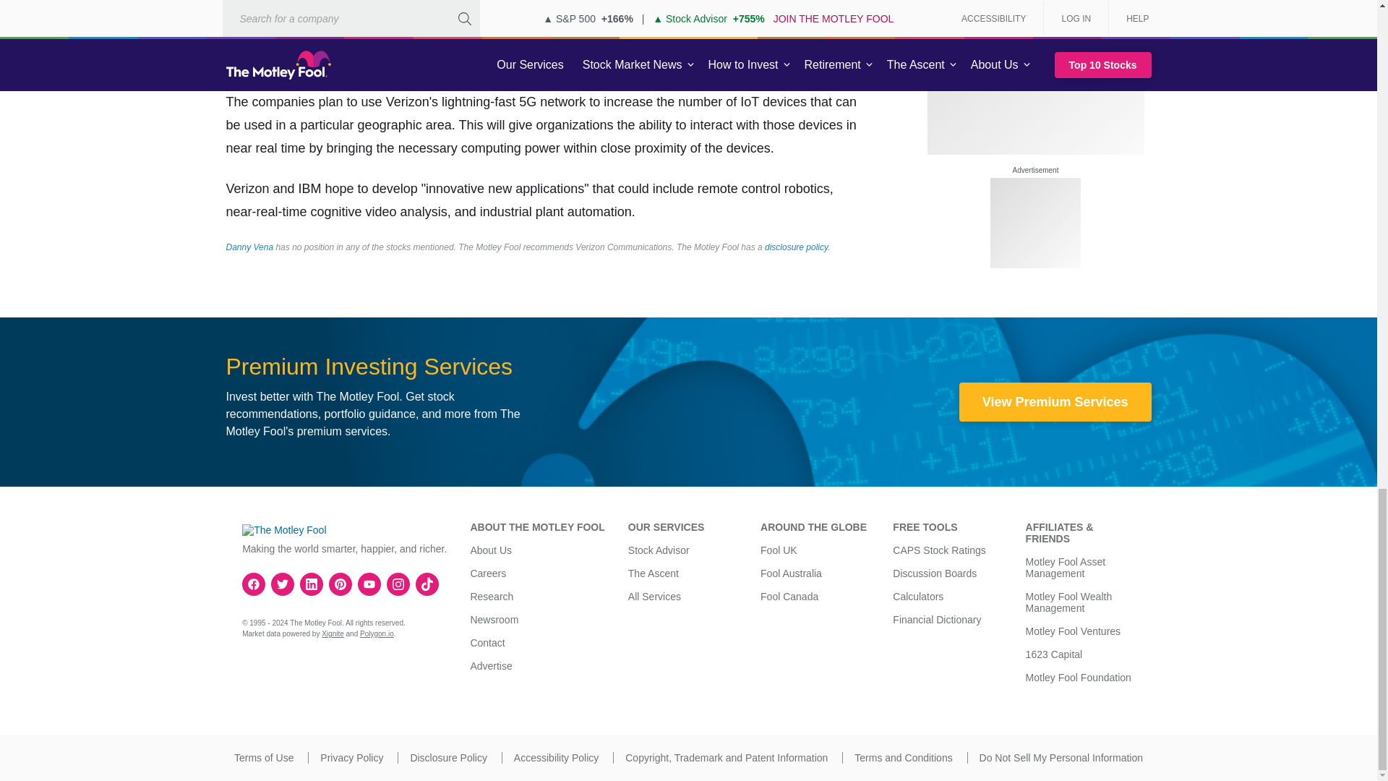  Describe the element at coordinates (904, 758) in the screenshot. I see `Terms and Conditions` at that location.